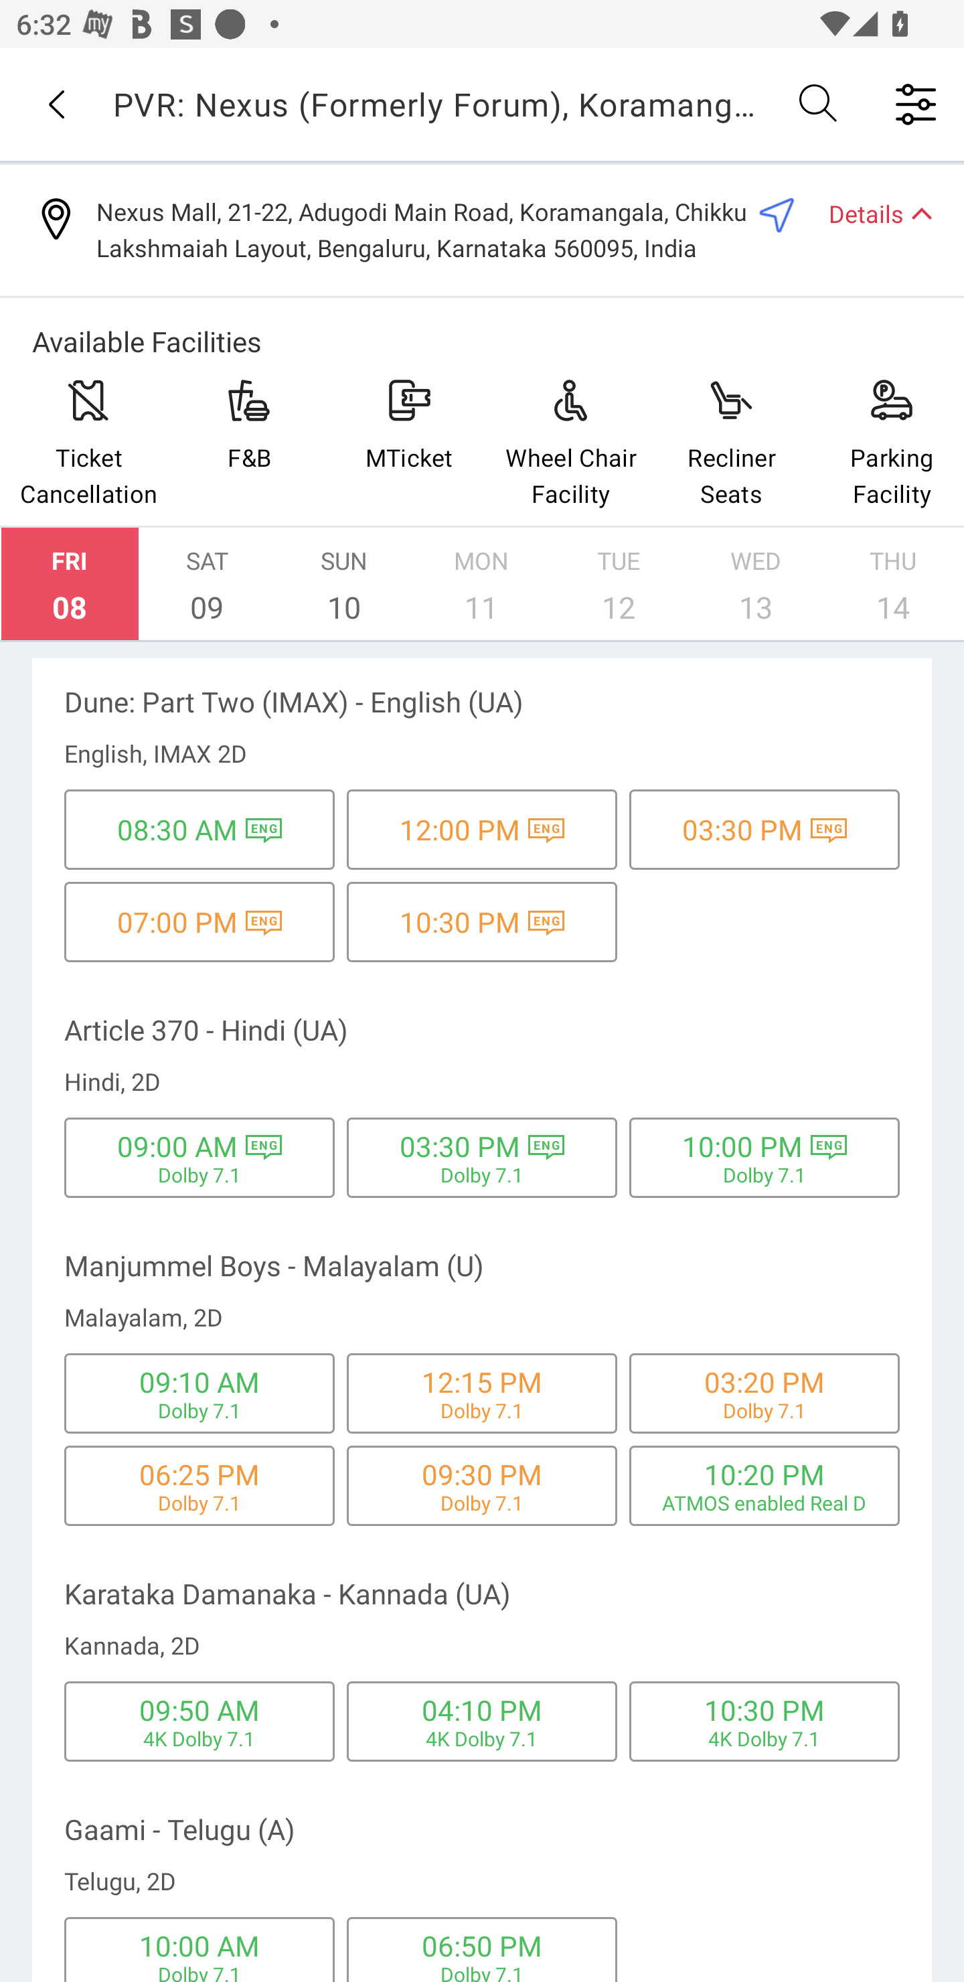 This screenshot has width=964, height=1982. Describe the element at coordinates (742, 829) in the screenshot. I see `03:30 PM` at that location.